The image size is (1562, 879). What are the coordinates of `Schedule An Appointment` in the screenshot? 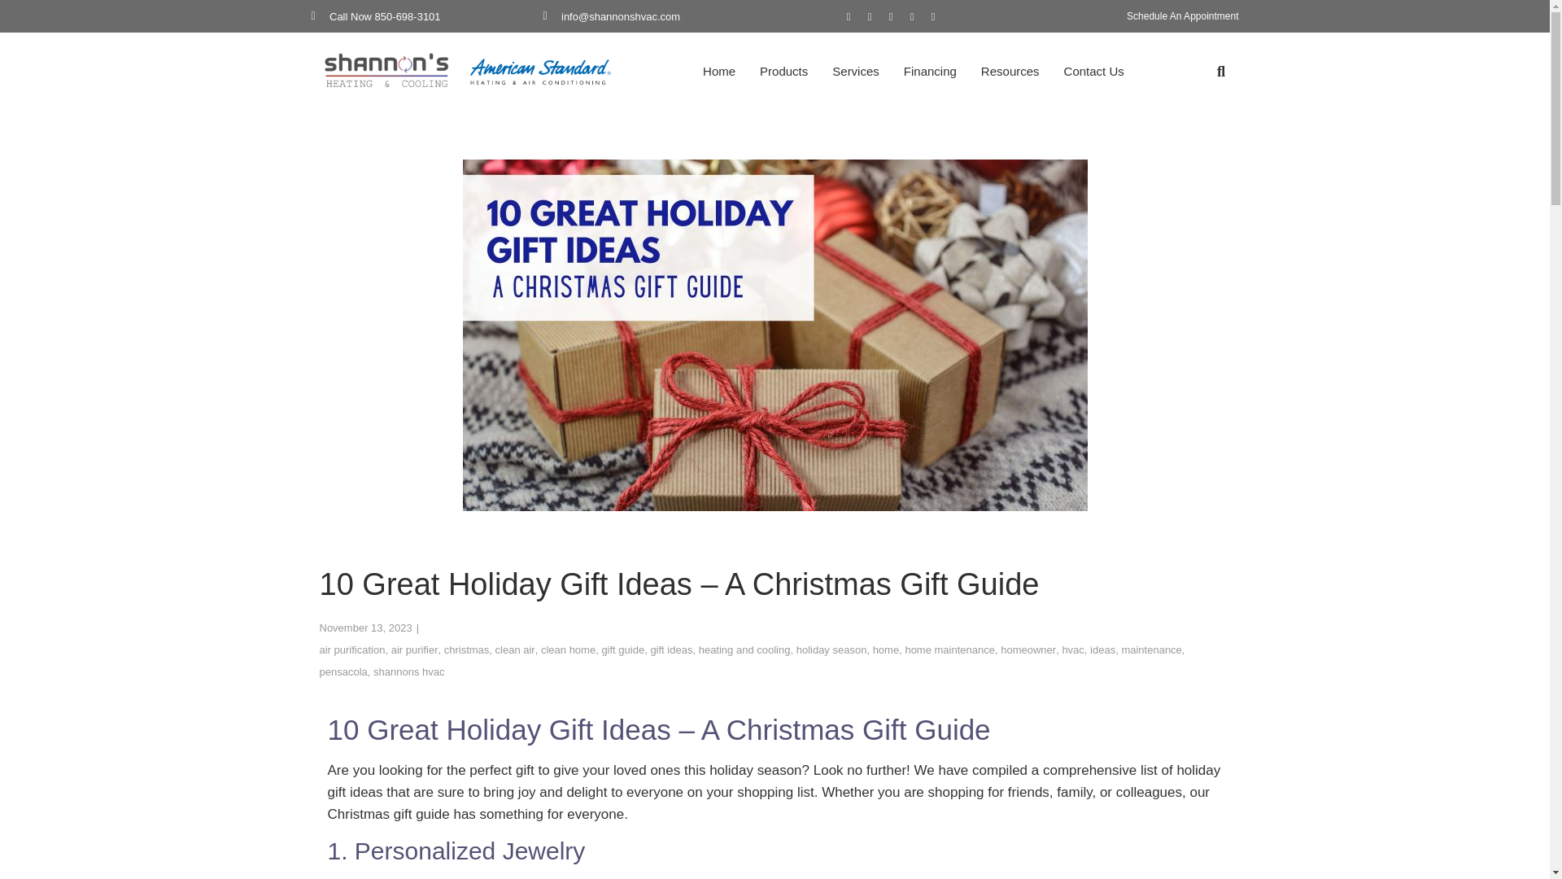 It's located at (1182, 16).